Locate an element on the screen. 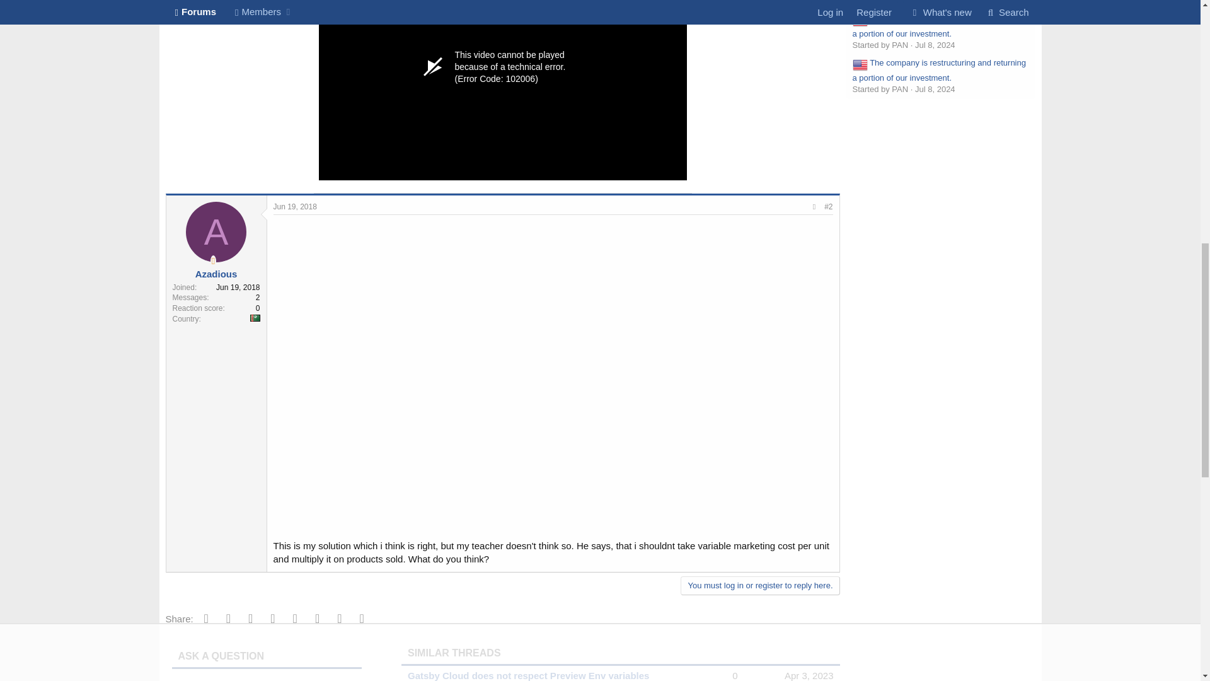 This screenshot has height=681, width=1210. Twitter is located at coordinates (228, 618).